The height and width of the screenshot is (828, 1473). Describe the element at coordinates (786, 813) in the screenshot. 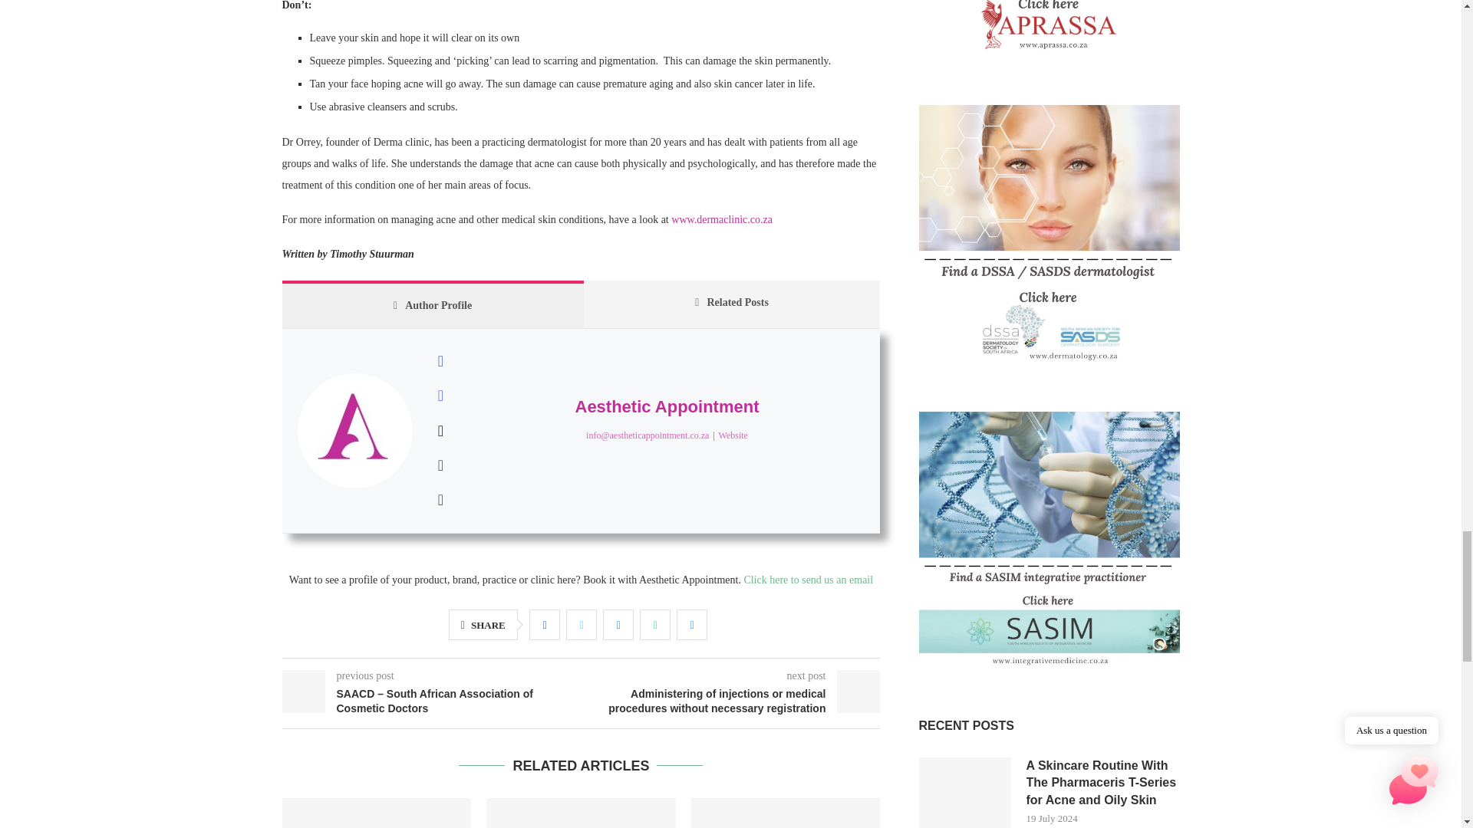

I see `Review: Sothys Pigmentation Management Line` at that location.